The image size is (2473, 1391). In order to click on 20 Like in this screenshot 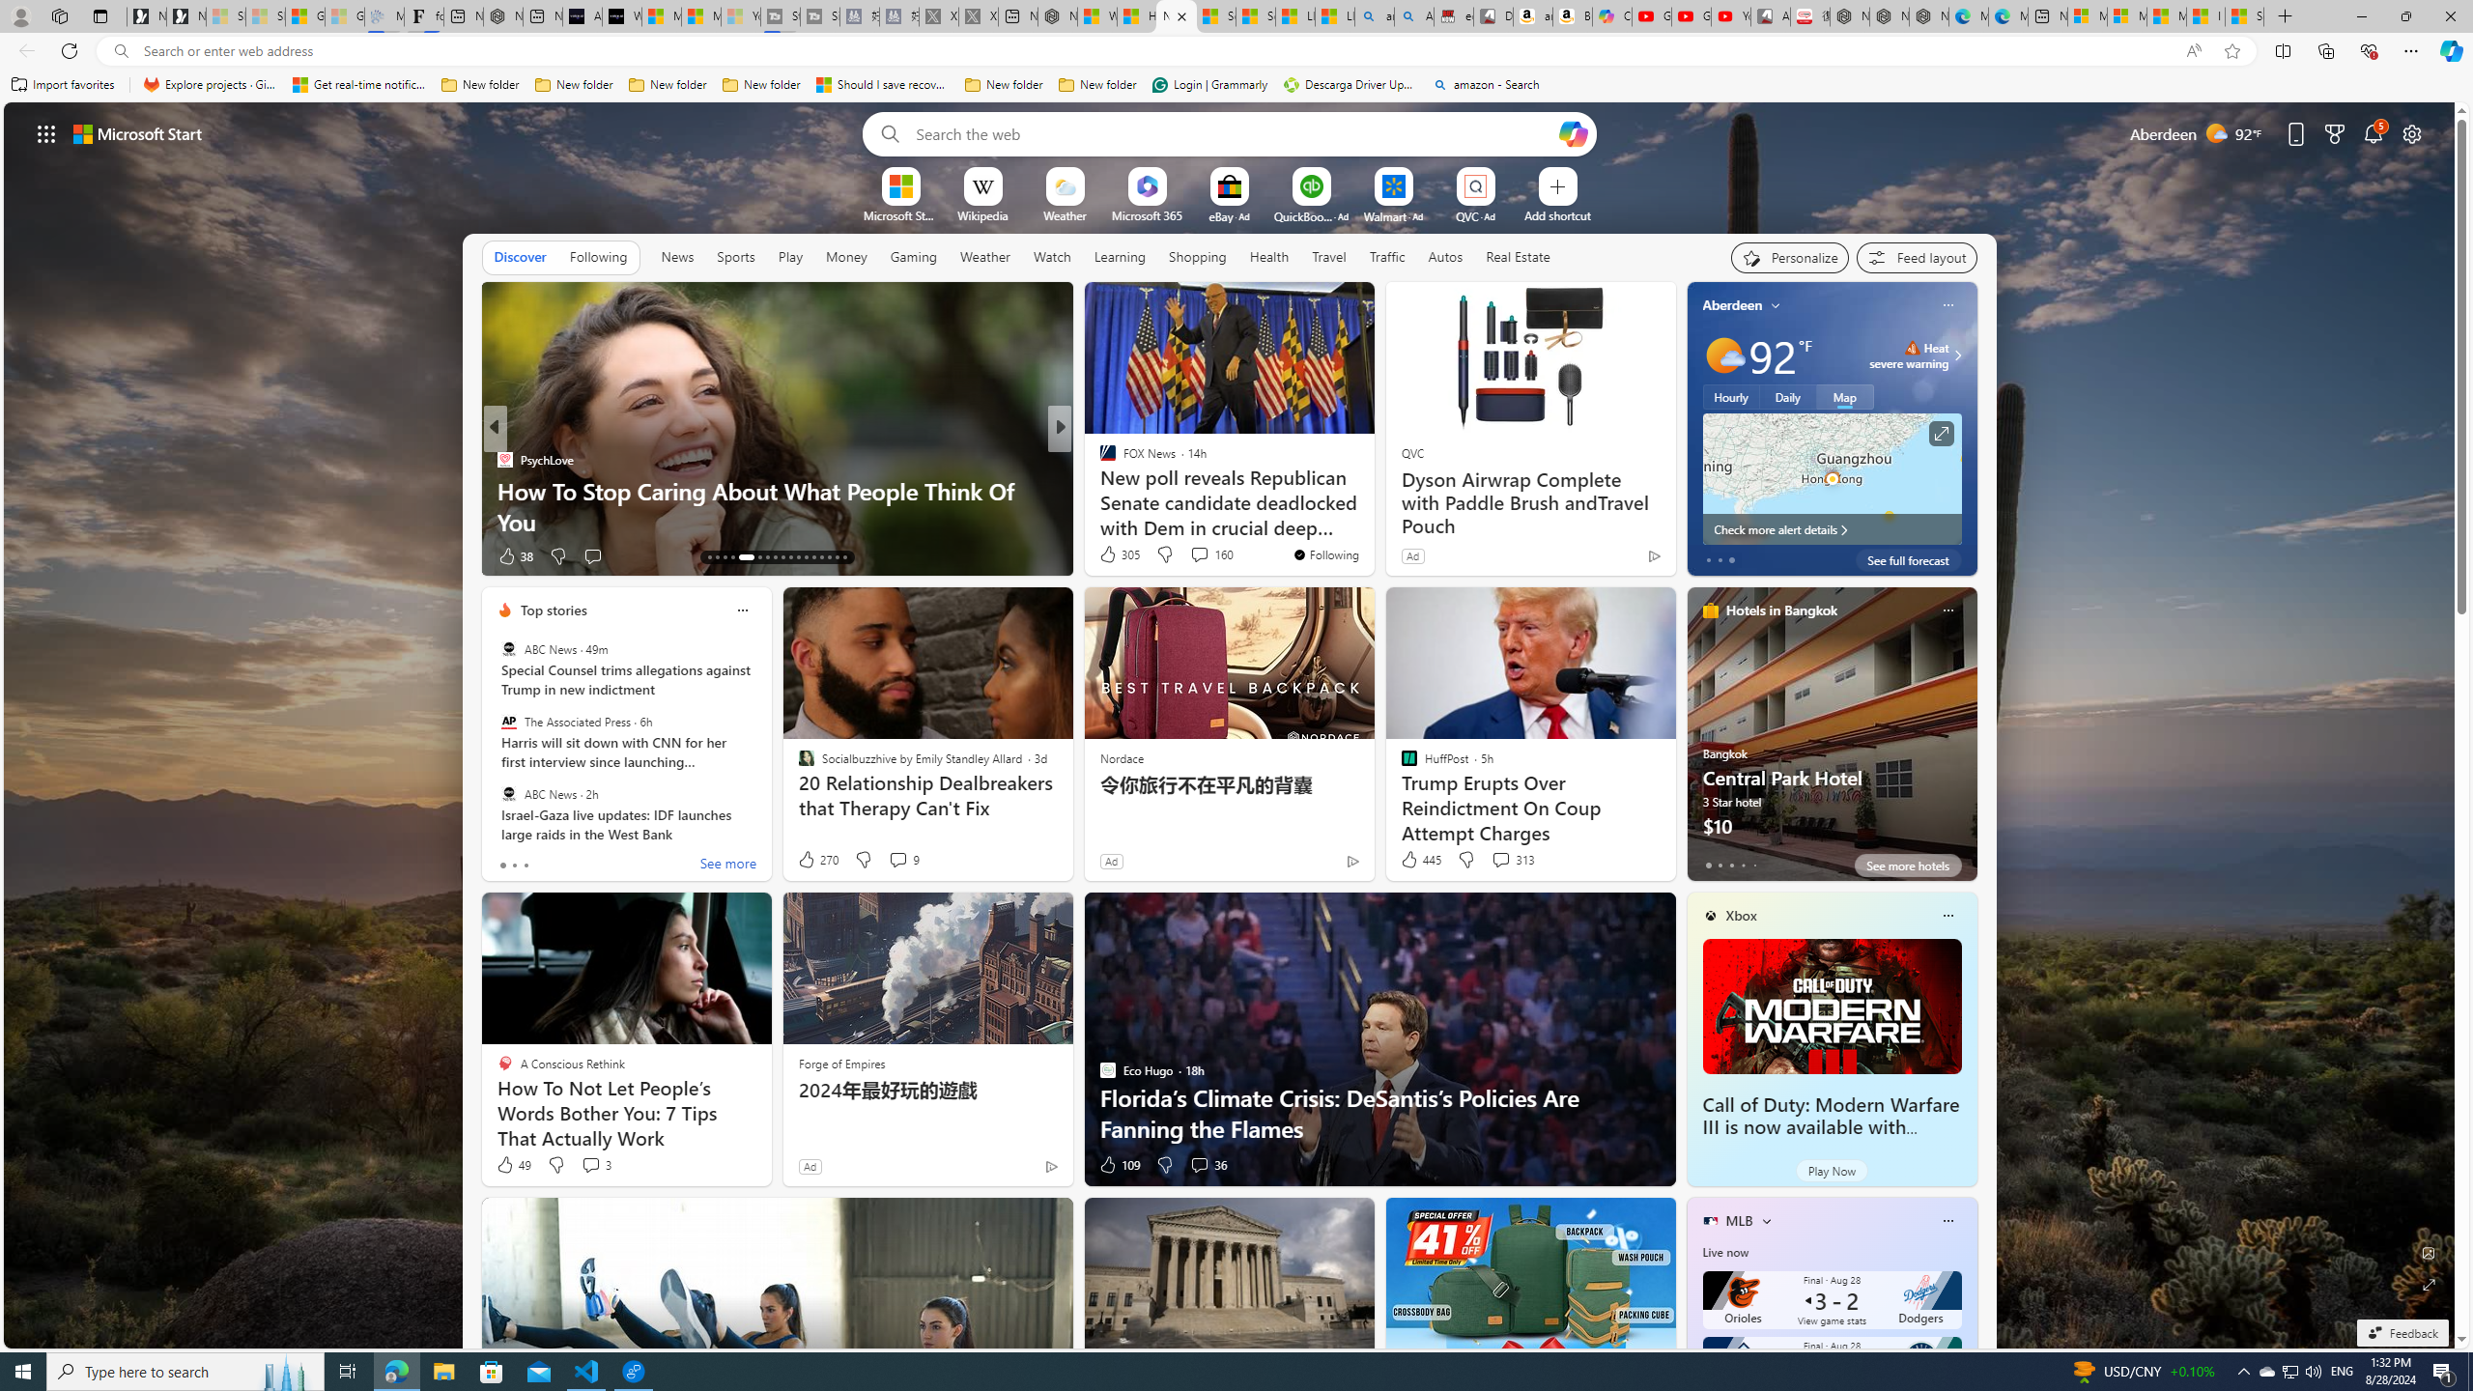, I will do `click(1109, 556)`.